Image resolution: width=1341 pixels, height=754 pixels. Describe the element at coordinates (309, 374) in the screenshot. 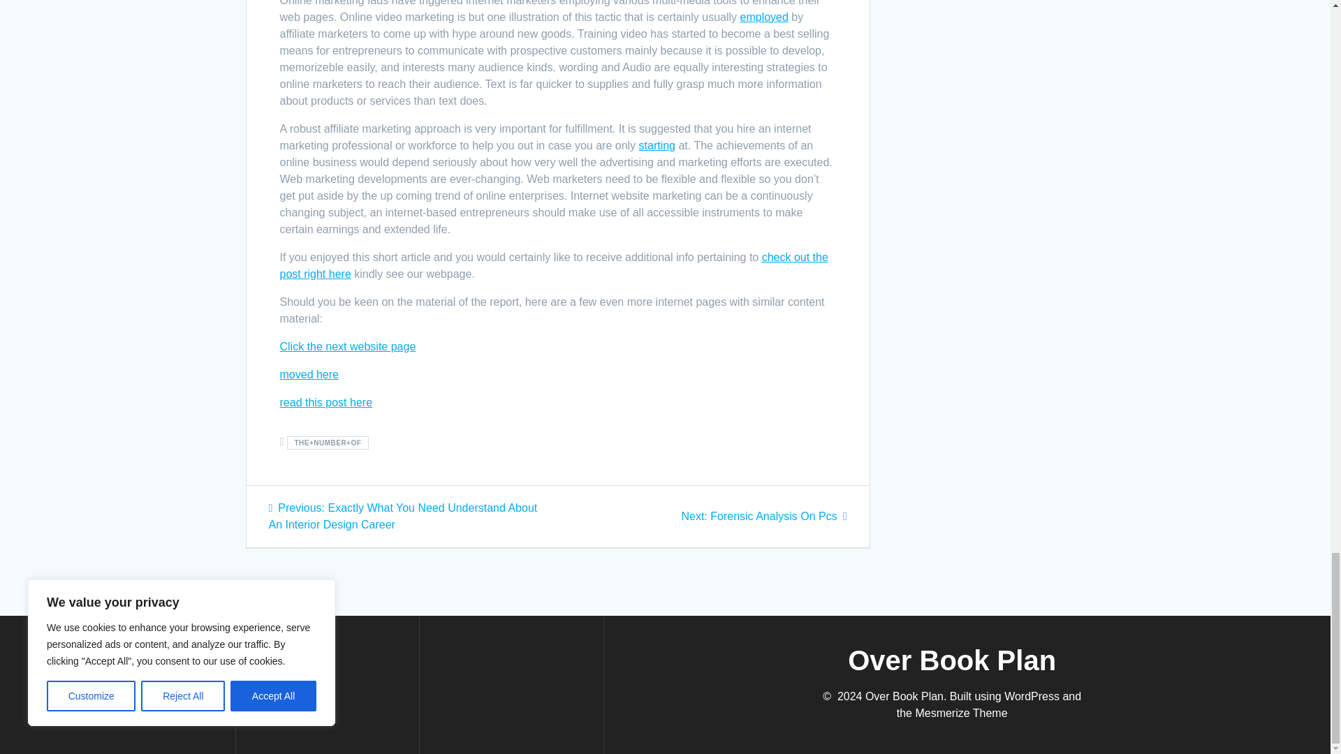

I see `moved here` at that location.